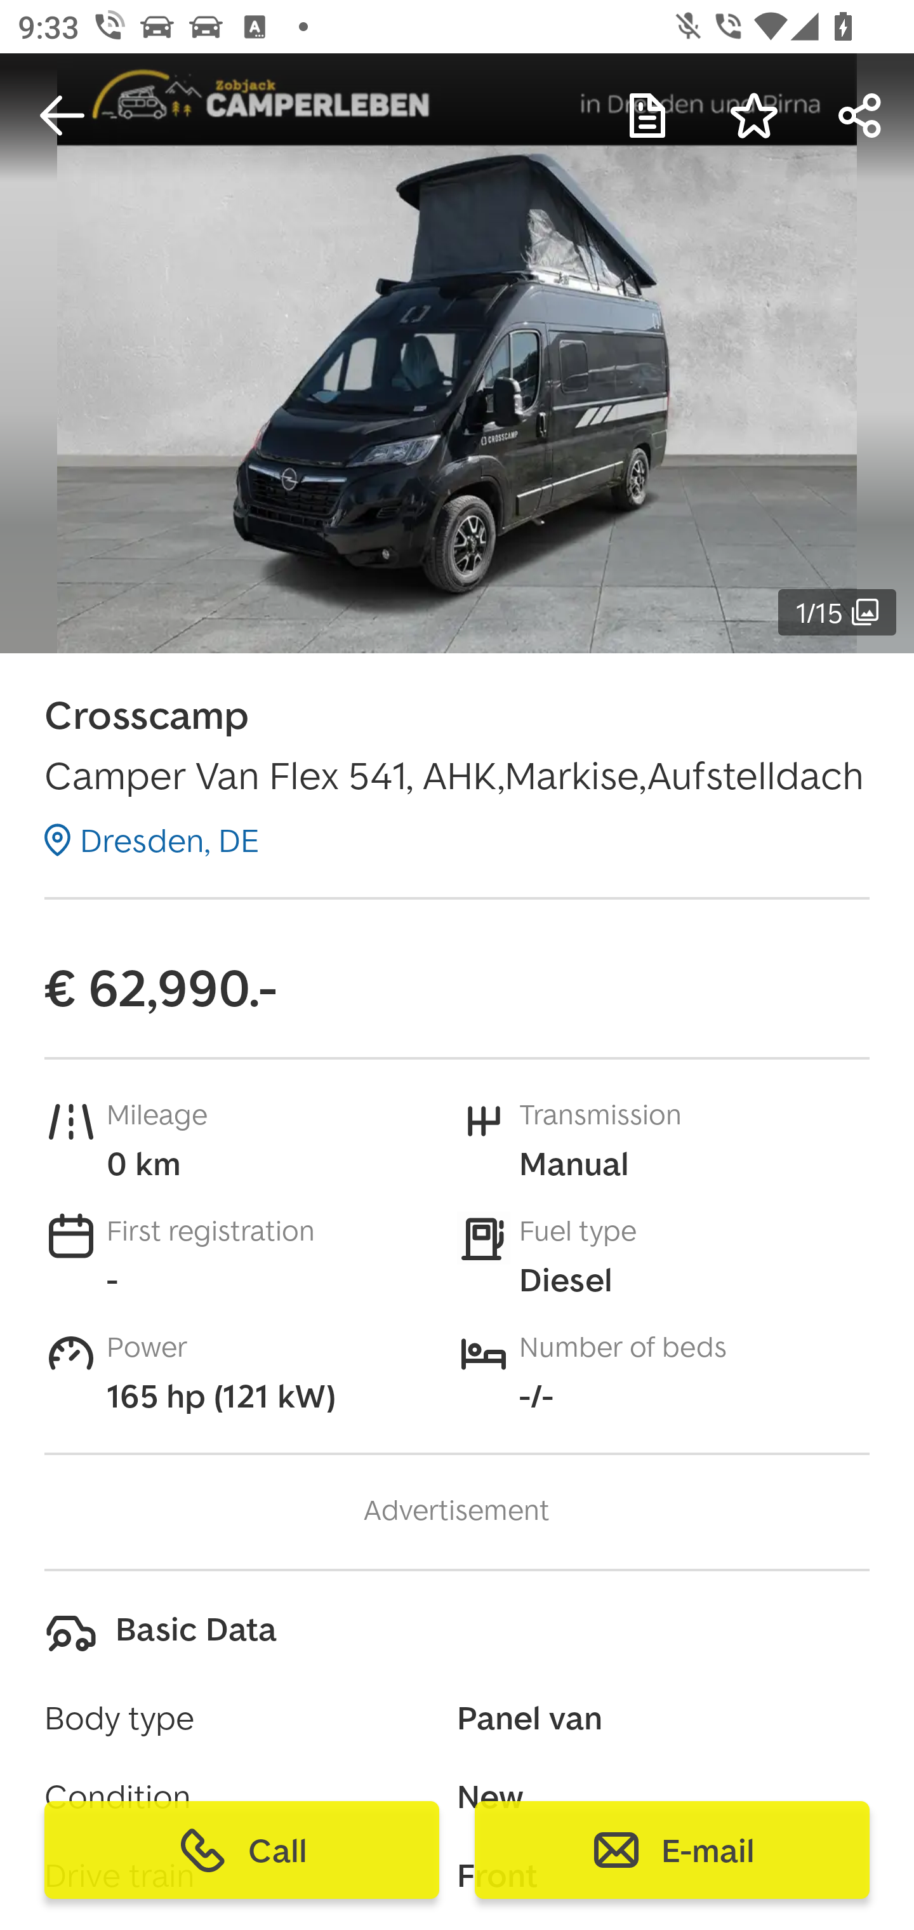  I want to click on Call, so click(242, 1850).